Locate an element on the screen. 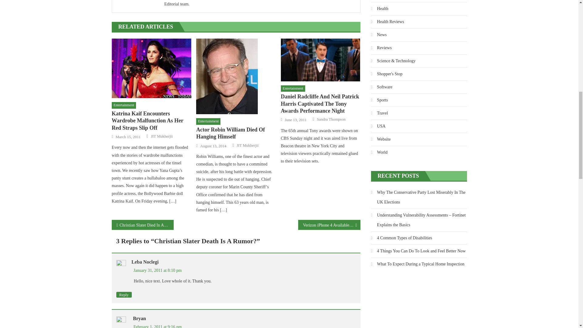 The height and width of the screenshot is (328, 583). Entertainment is located at coordinates (293, 89).